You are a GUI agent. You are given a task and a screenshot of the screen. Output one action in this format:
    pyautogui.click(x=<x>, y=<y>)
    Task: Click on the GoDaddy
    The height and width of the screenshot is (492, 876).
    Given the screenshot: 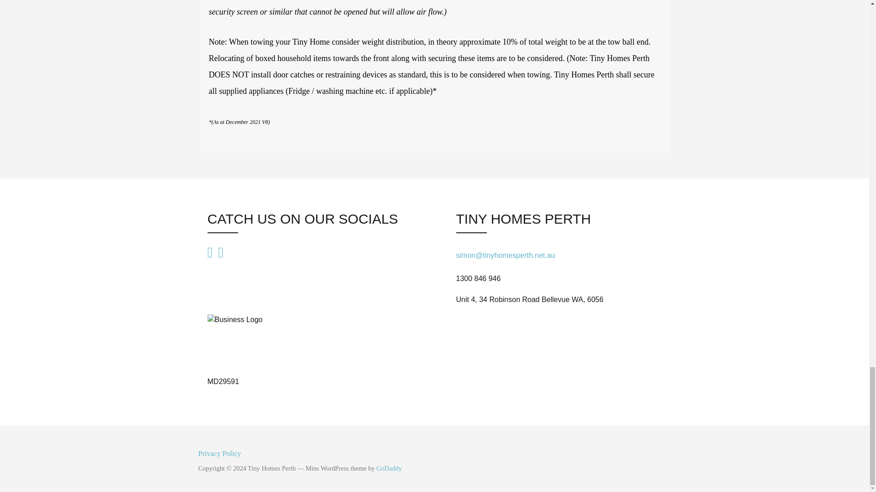 What is the action you would take?
    pyautogui.click(x=389, y=468)
    